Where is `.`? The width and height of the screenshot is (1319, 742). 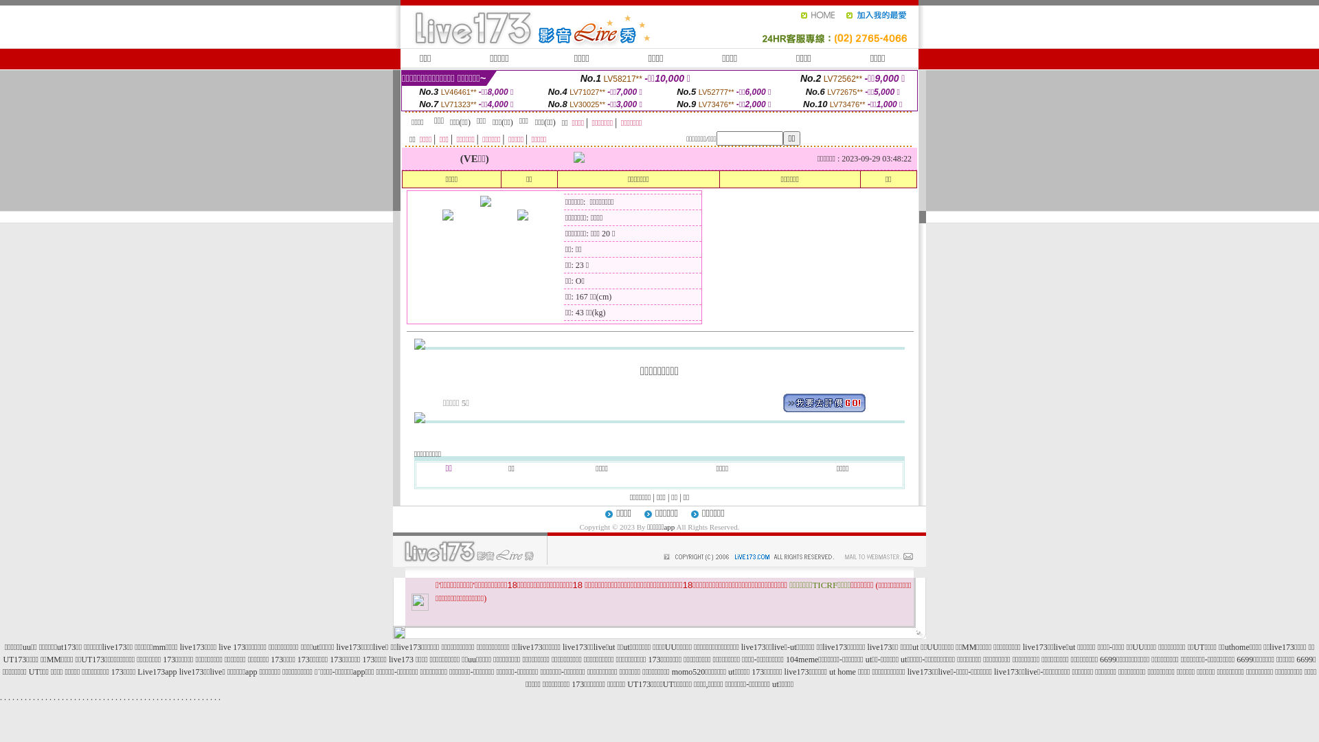 . is located at coordinates (216, 697).